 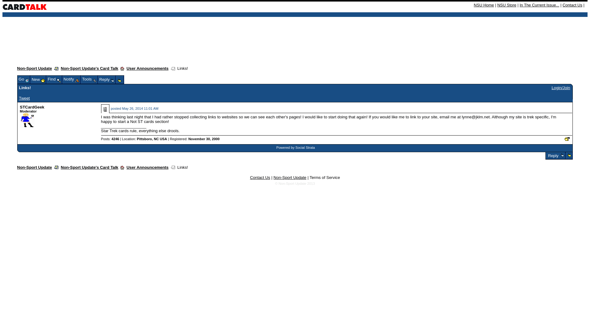 I want to click on Hop To Forum Categories, so click(x=122, y=68).